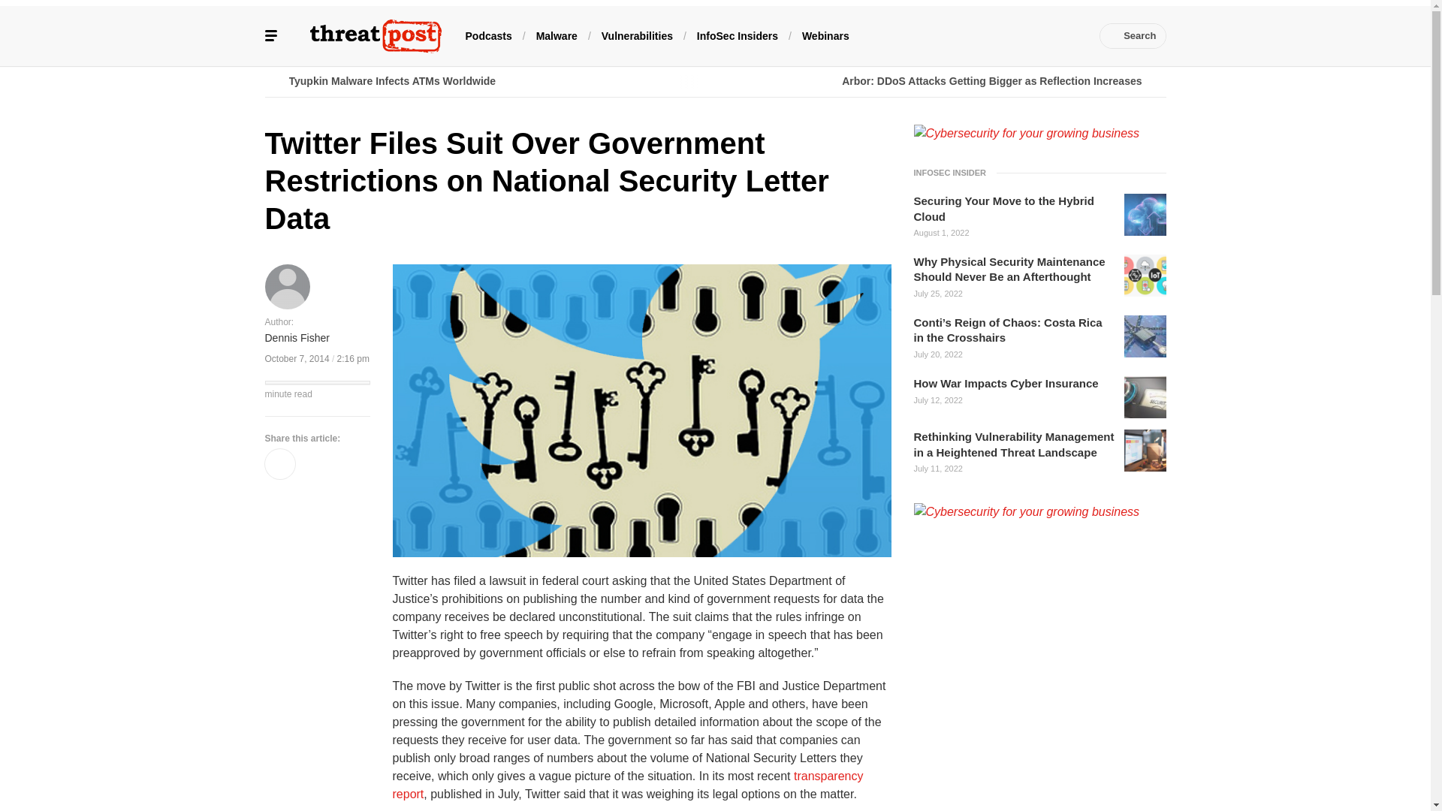  I want to click on LinkedIn, so click(980, 36).